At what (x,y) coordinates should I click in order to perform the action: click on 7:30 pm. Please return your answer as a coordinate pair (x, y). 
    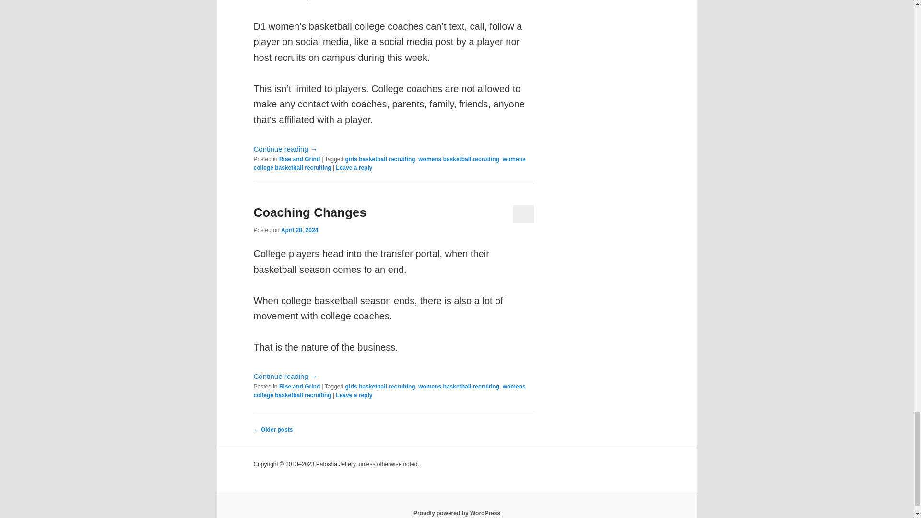
    Looking at the image, I should click on (299, 230).